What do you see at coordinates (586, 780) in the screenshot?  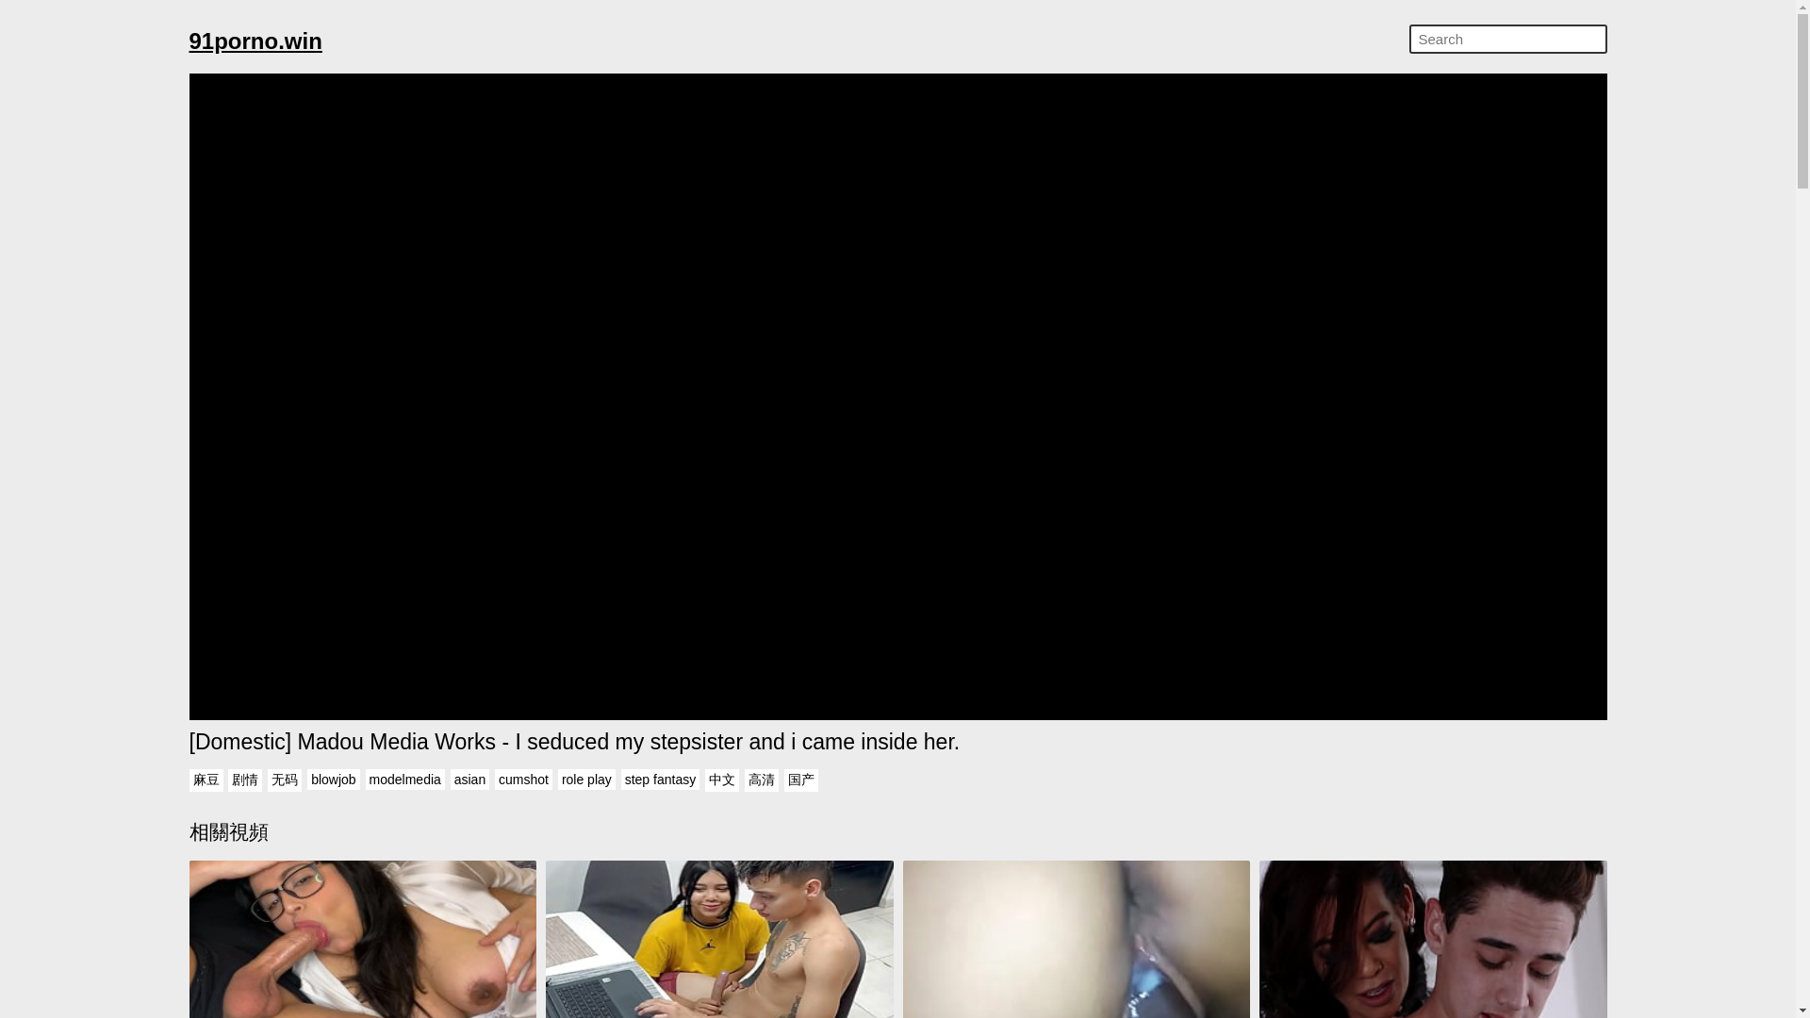 I see `role play` at bounding box center [586, 780].